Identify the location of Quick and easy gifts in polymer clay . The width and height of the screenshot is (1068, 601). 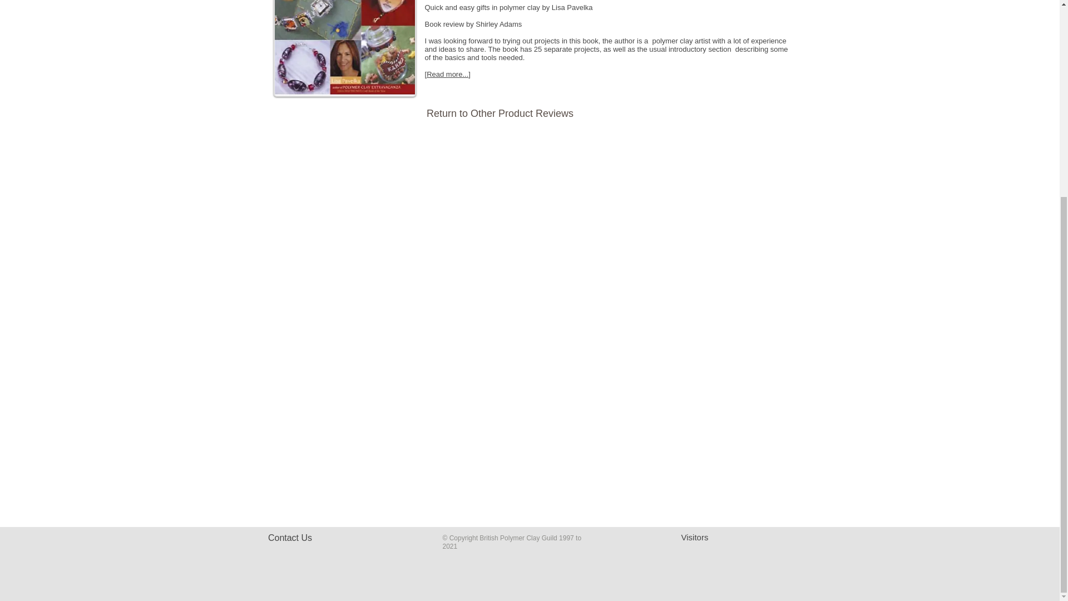
(345, 48).